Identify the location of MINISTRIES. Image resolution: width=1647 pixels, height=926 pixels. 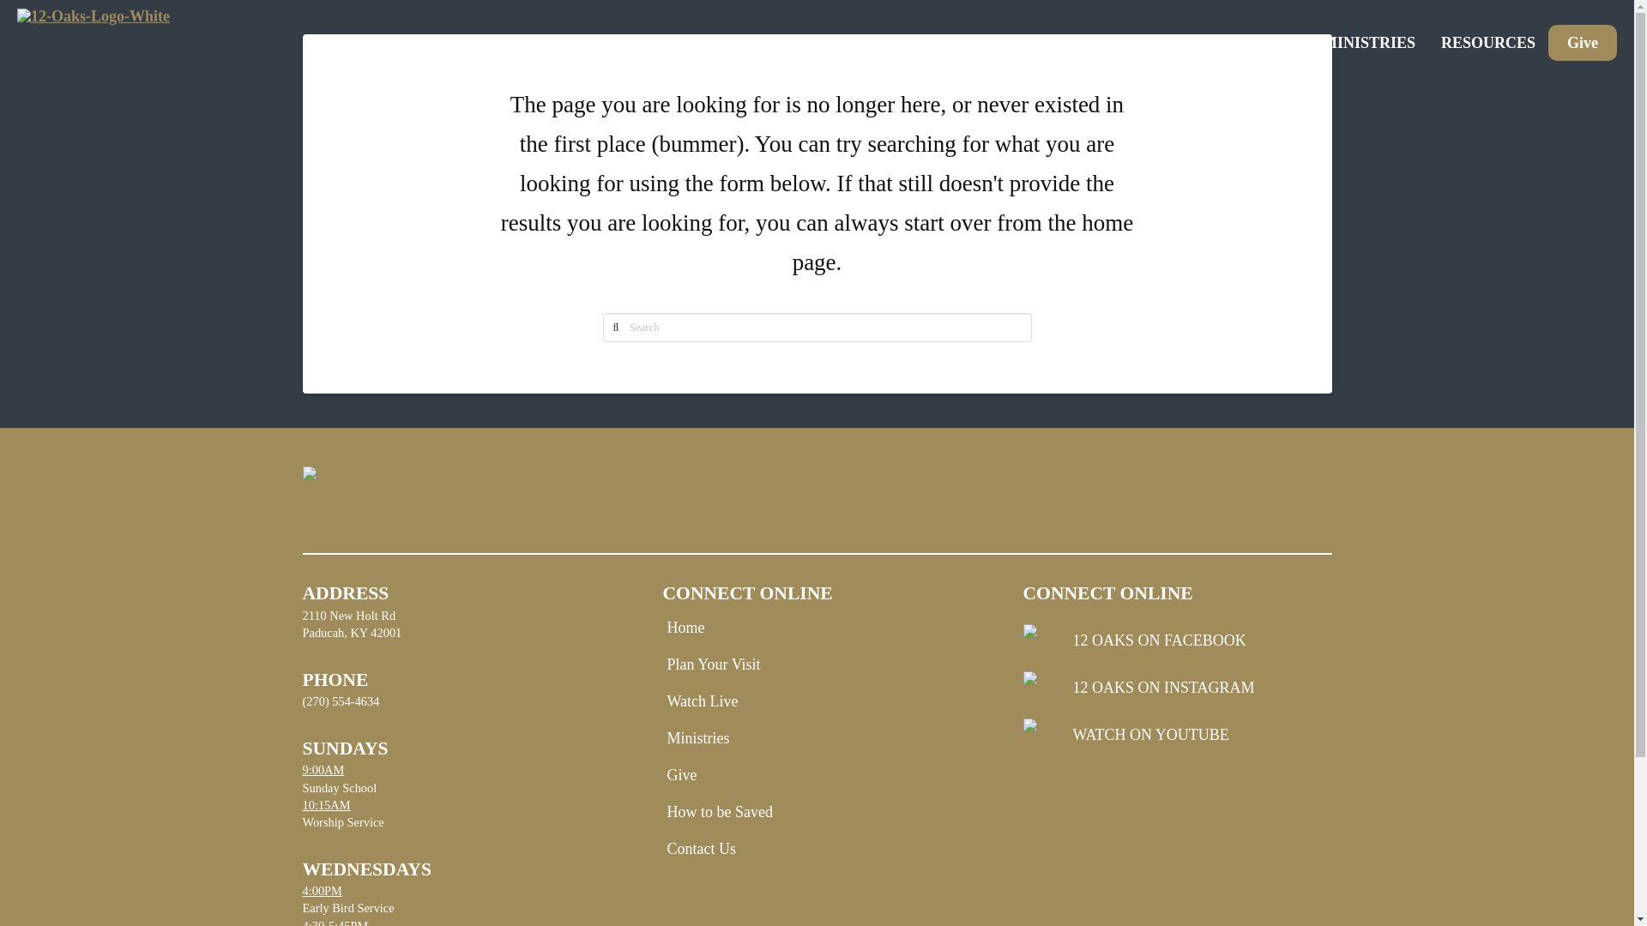
(1369, 43).